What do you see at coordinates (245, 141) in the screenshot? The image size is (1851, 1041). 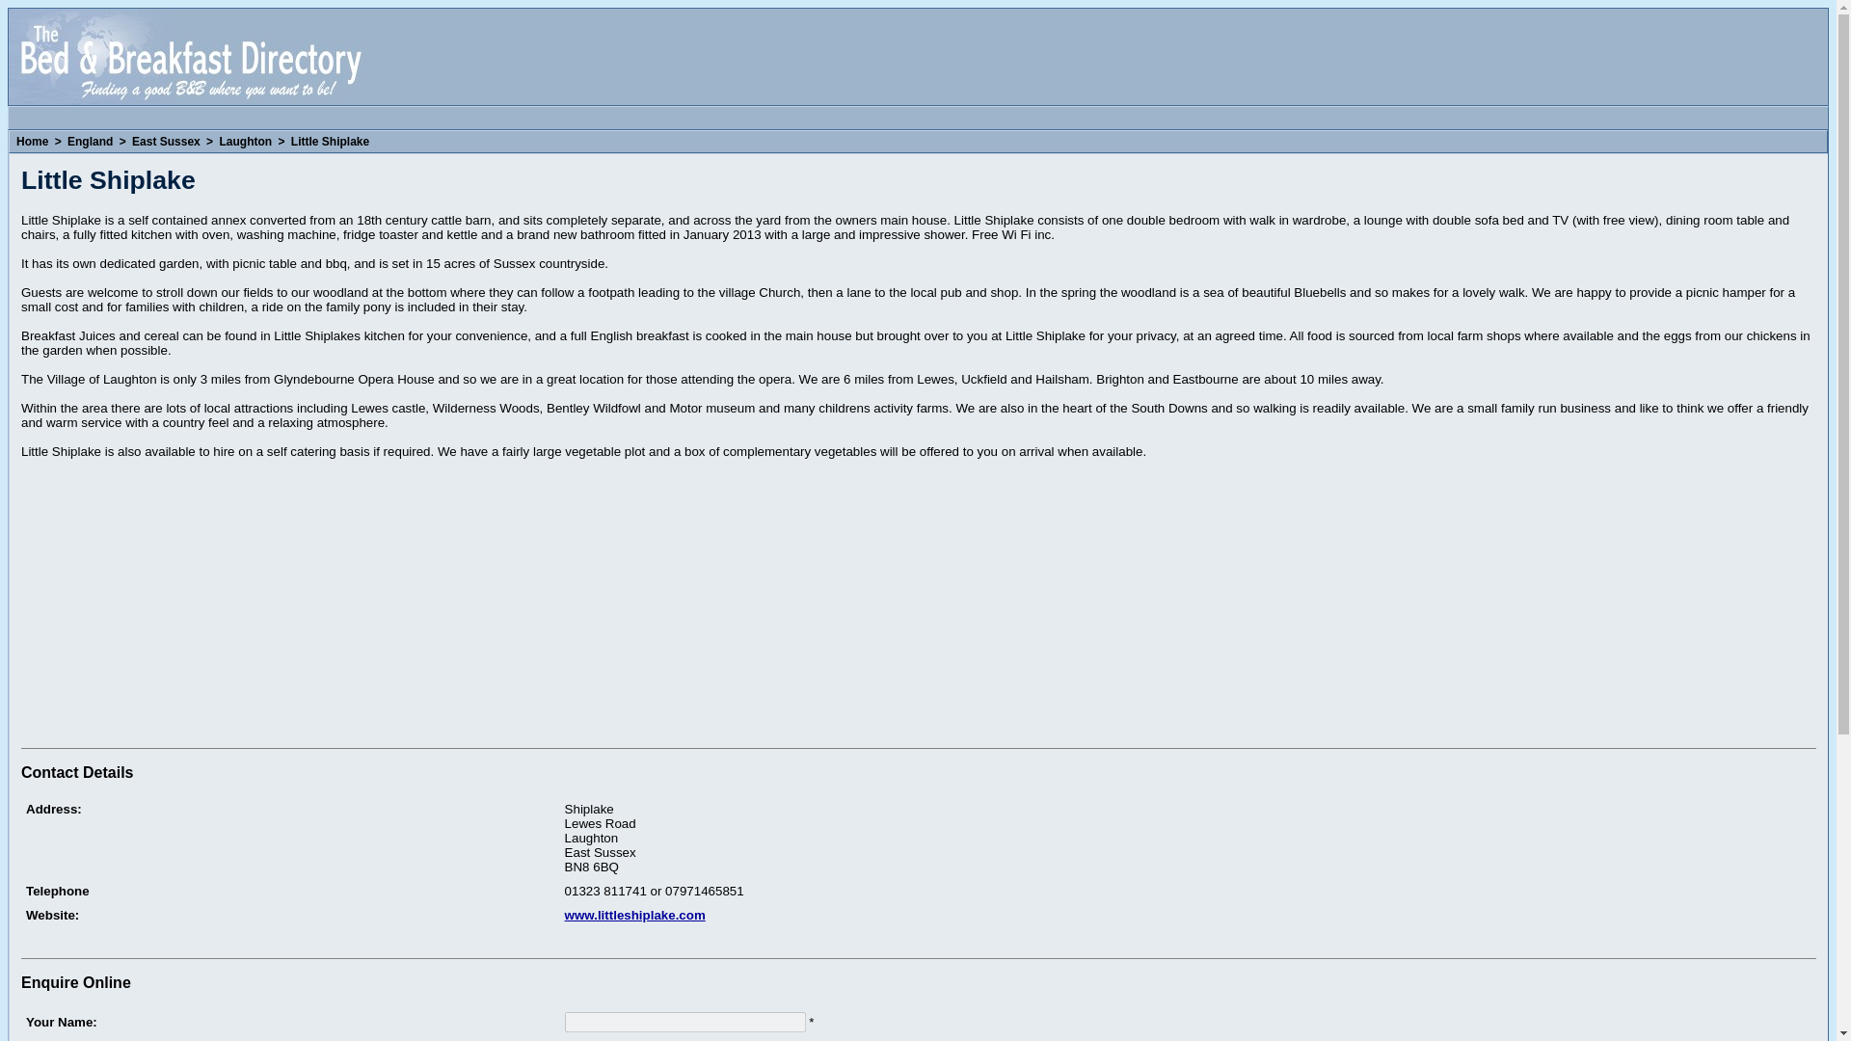 I see `Bed and Breakfast in Laughton` at bounding box center [245, 141].